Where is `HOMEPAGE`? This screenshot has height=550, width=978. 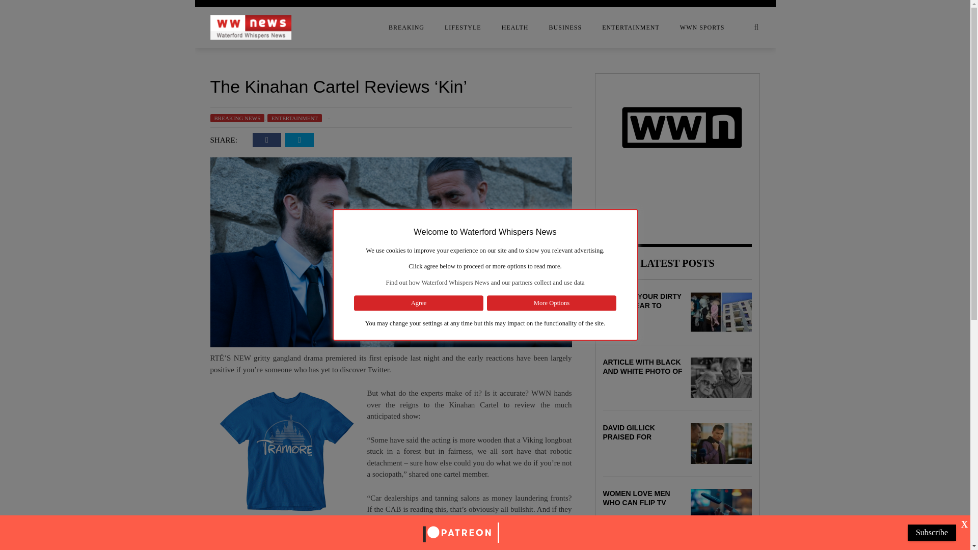 HOMEPAGE is located at coordinates (128, 119).